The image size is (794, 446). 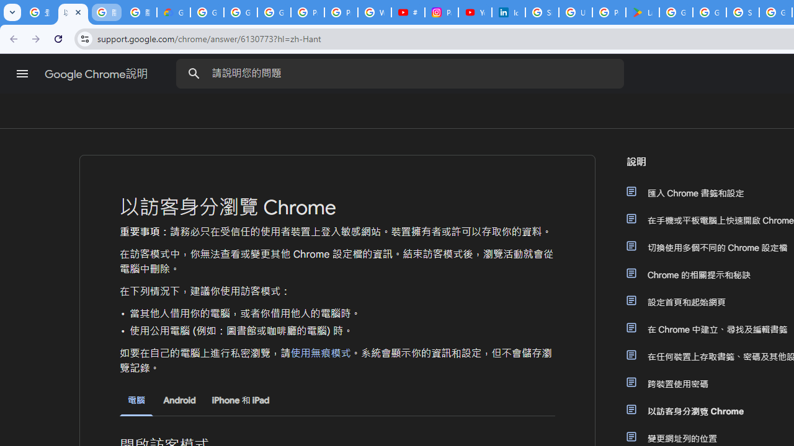 I want to click on Google Workspace - Specific Terms, so click(x=710, y=12).